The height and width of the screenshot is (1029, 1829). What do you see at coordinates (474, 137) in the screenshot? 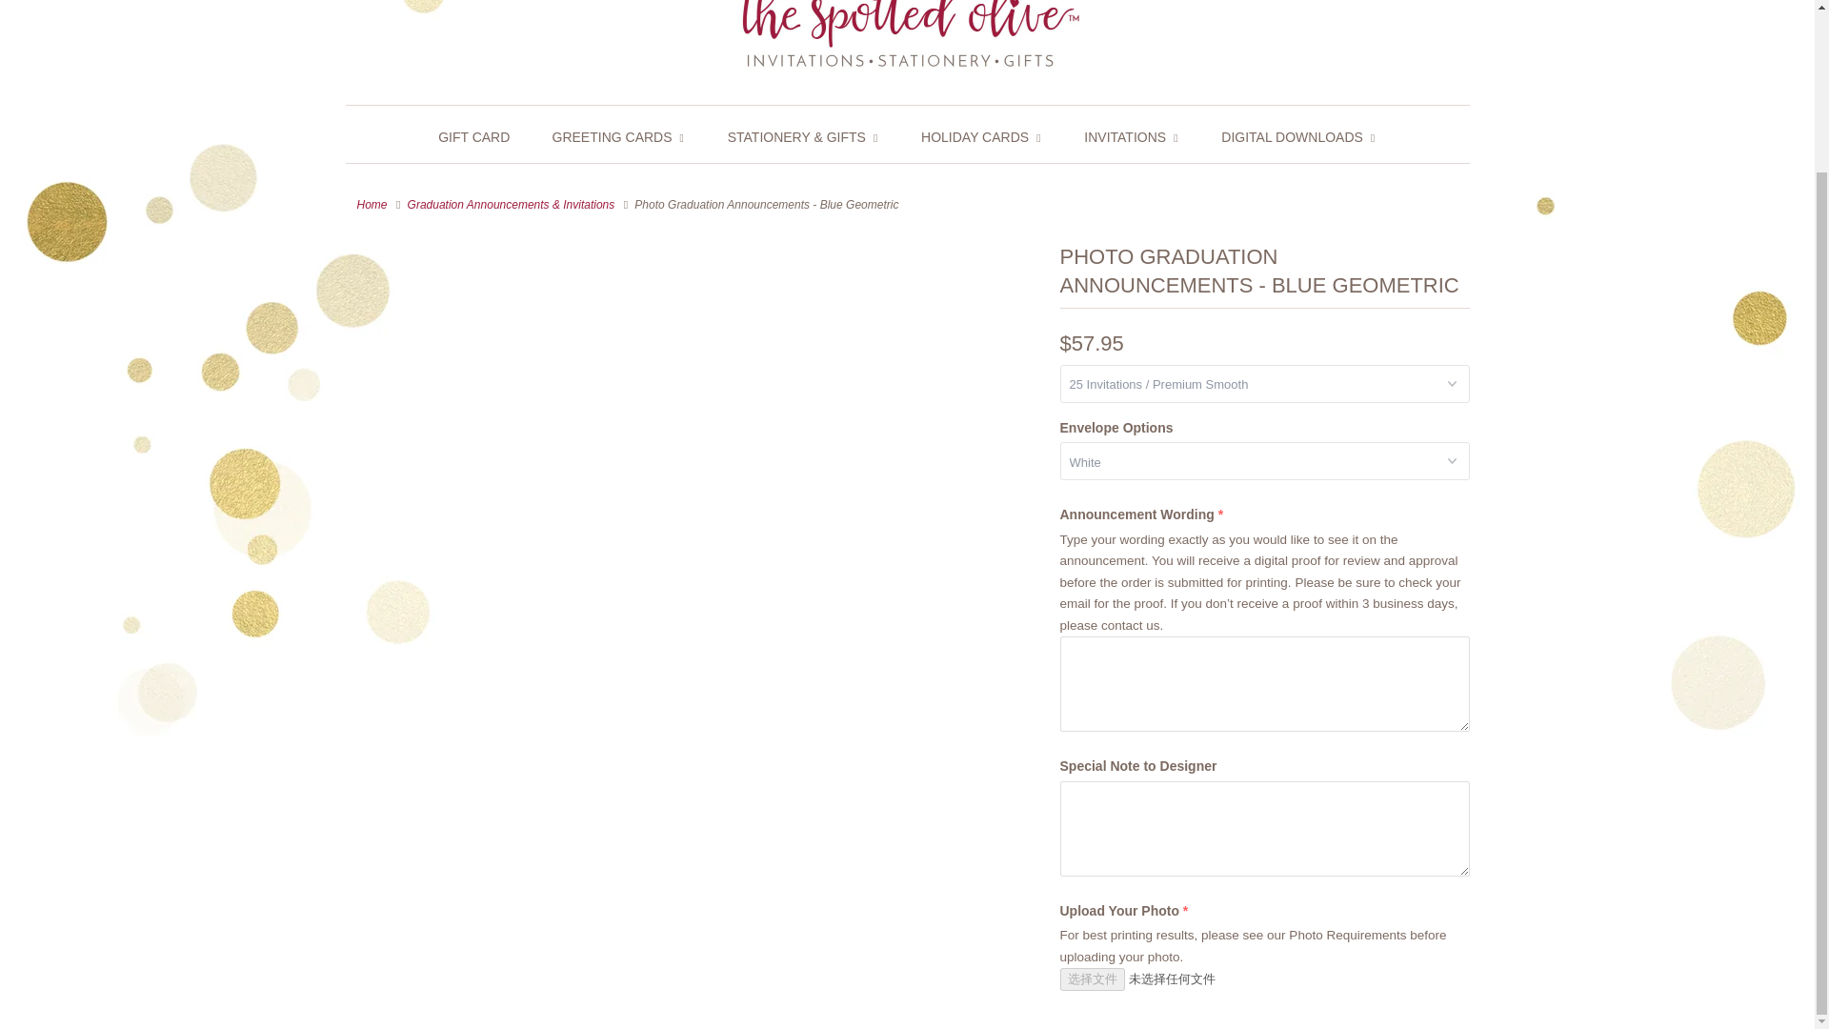
I see `GIFT CARD` at bounding box center [474, 137].